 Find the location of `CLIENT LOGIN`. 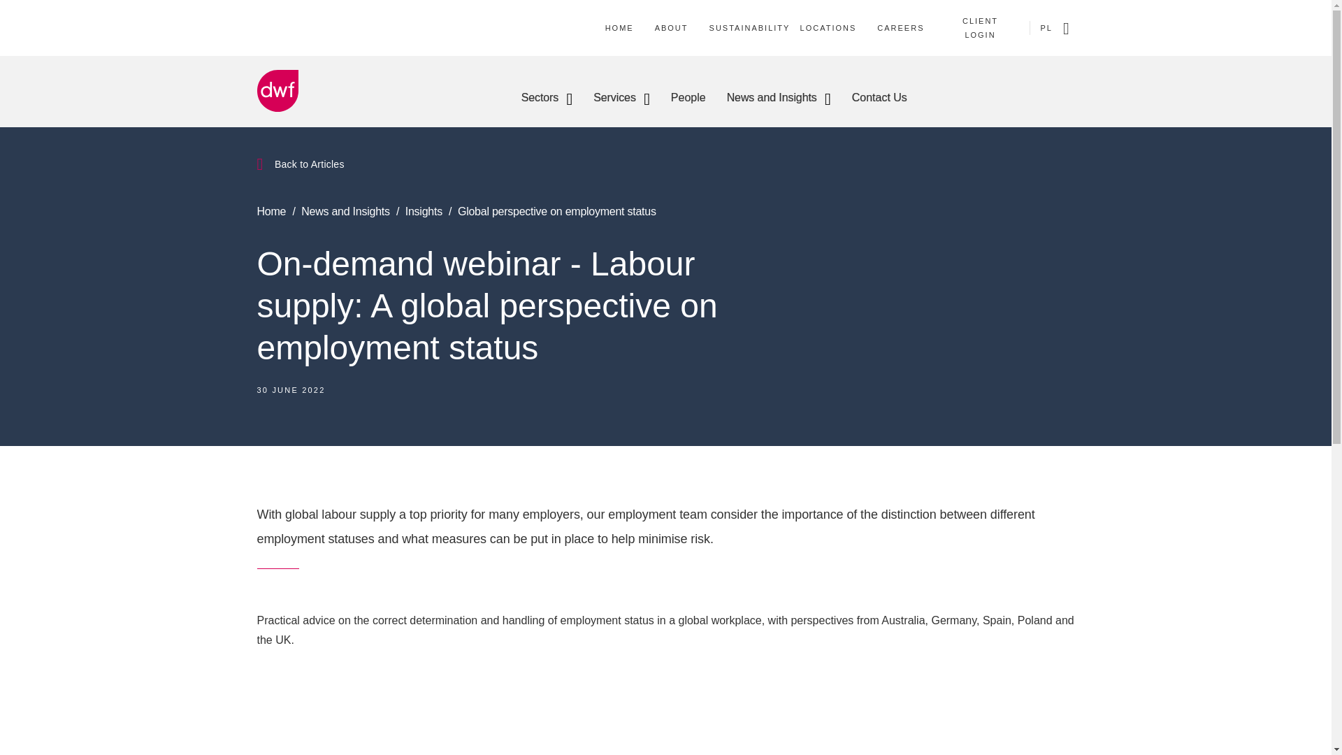

CLIENT LOGIN is located at coordinates (980, 28).